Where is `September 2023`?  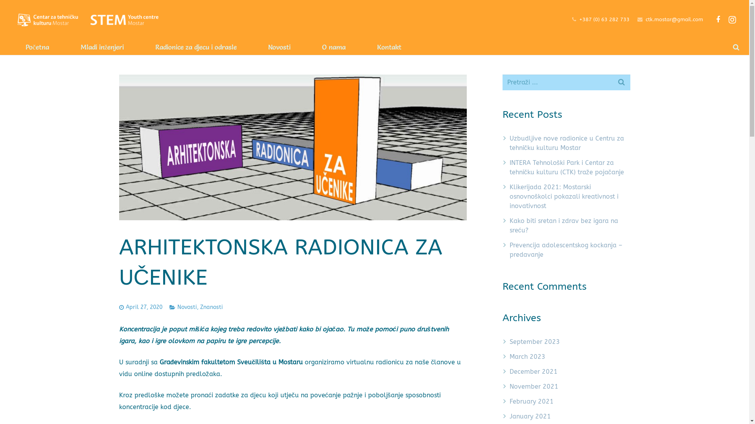 September 2023 is located at coordinates (535, 342).